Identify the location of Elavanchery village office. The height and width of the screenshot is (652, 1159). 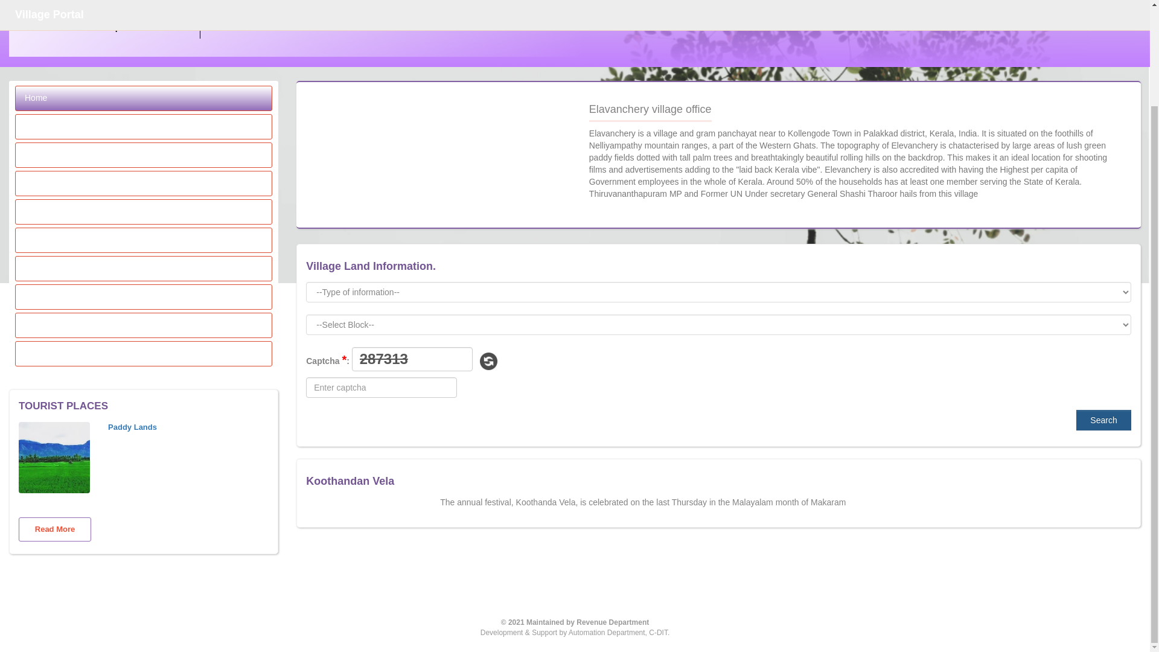
(144, 155).